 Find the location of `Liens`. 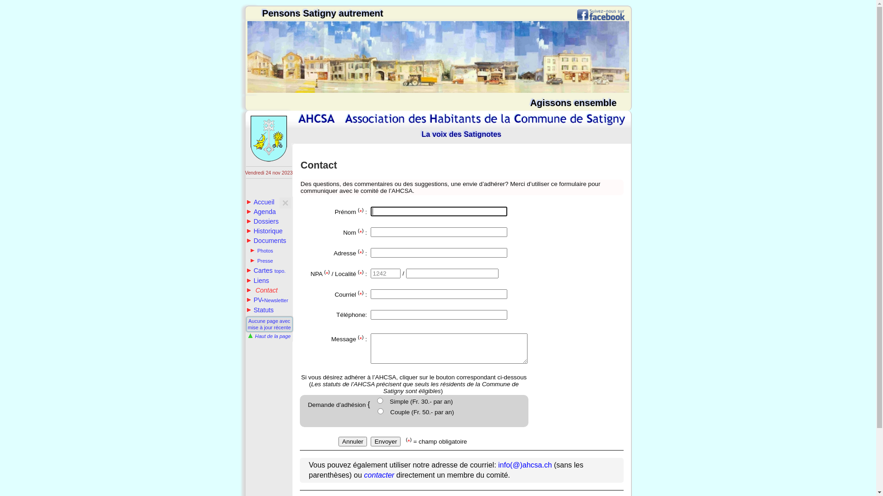

Liens is located at coordinates (258, 281).